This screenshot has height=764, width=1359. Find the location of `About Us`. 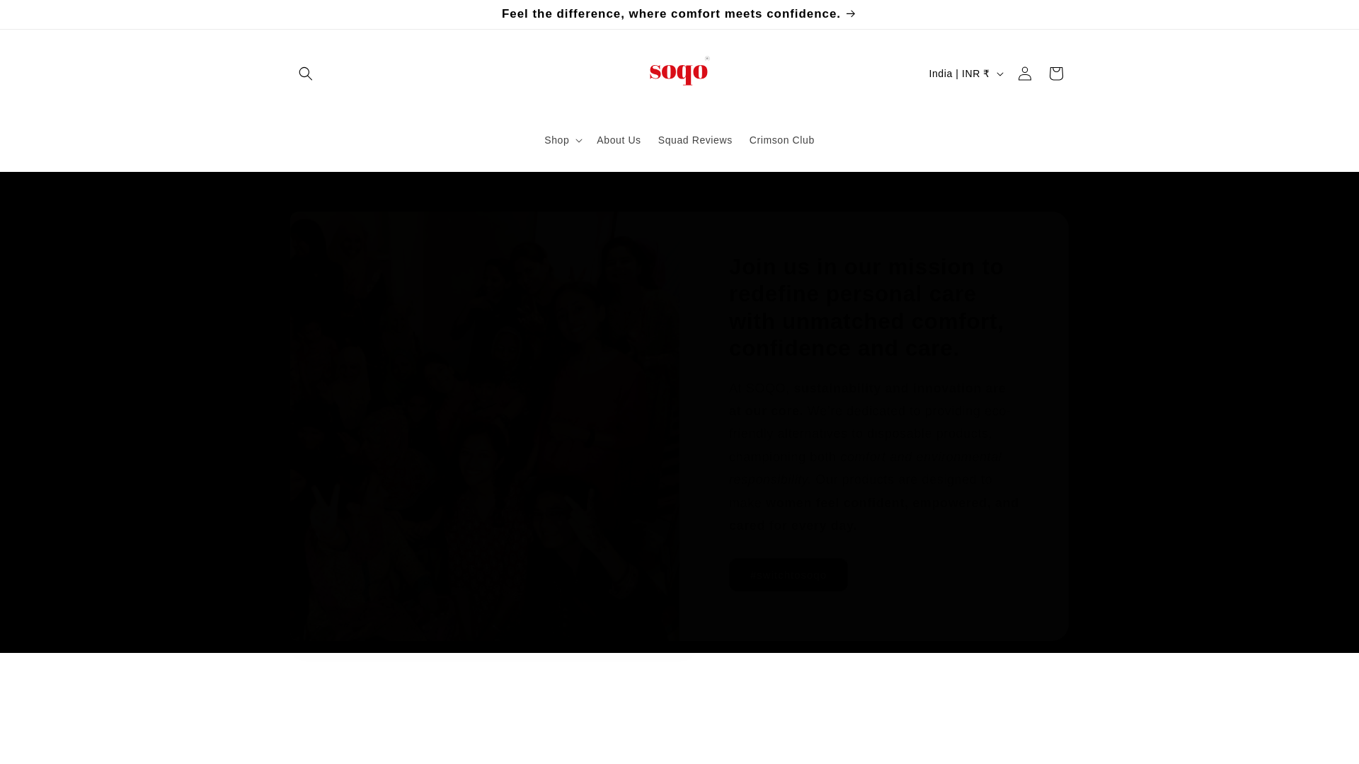

About Us is located at coordinates (619, 140).